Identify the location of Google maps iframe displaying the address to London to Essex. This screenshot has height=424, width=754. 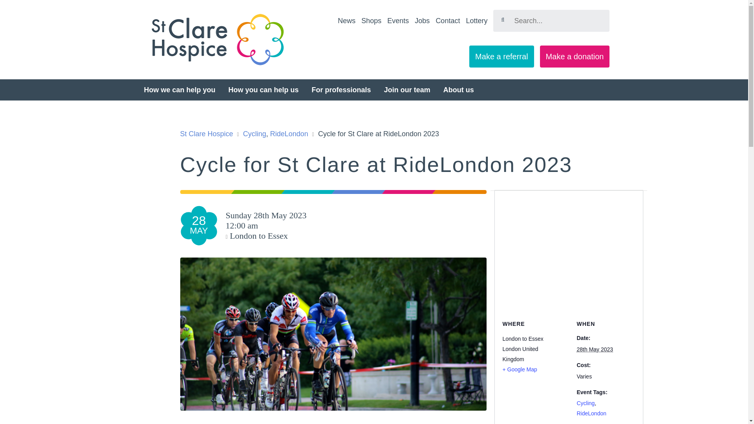
(536, 245).